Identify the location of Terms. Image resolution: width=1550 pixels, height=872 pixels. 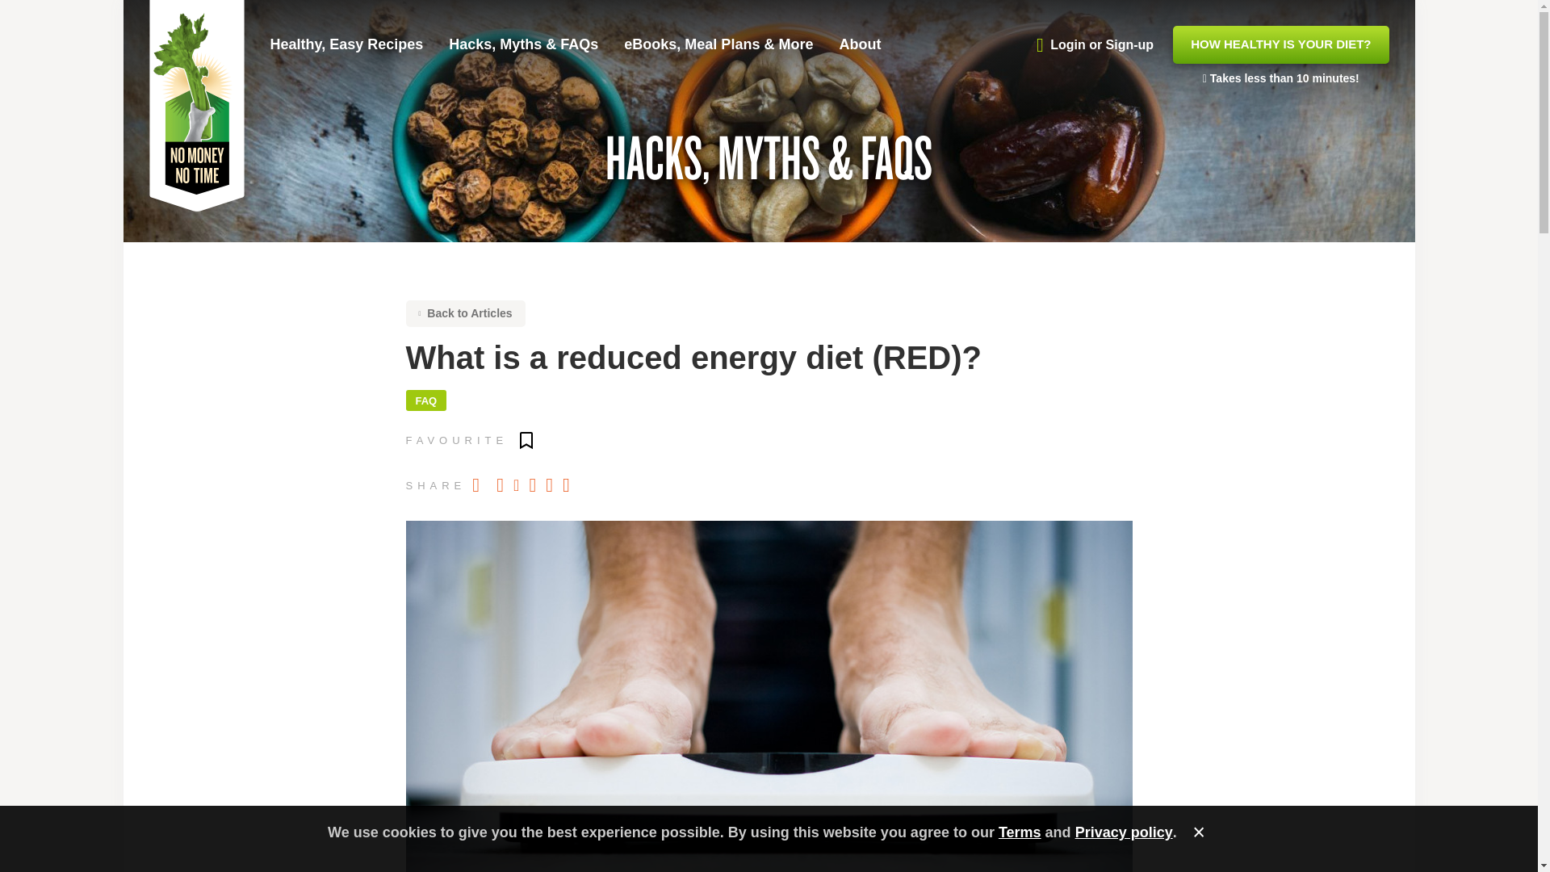
(1020, 832).